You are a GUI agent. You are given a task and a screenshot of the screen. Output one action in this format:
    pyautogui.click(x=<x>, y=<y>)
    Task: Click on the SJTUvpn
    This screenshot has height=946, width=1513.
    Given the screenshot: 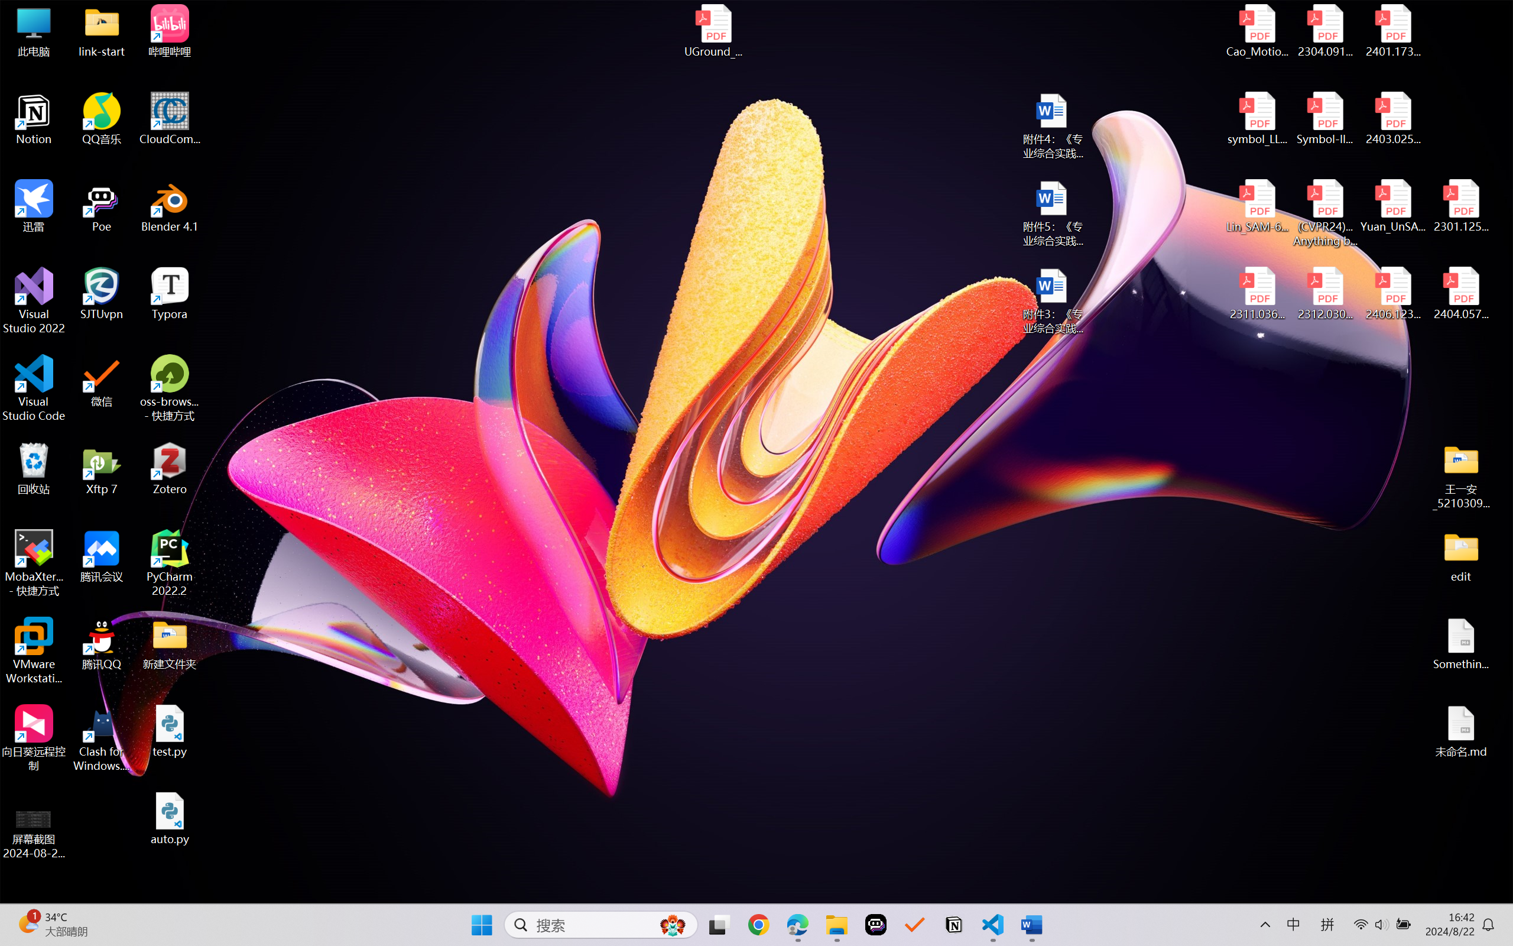 What is the action you would take?
    pyautogui.click(x=102, y=294)
    